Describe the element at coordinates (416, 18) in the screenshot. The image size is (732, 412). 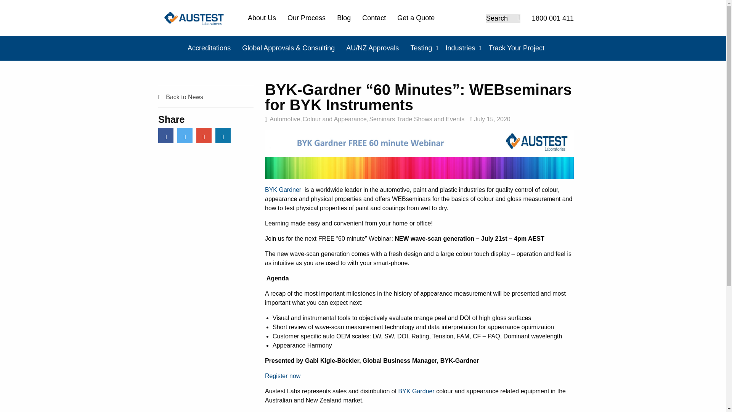
I see `Get a Quote` at that location.